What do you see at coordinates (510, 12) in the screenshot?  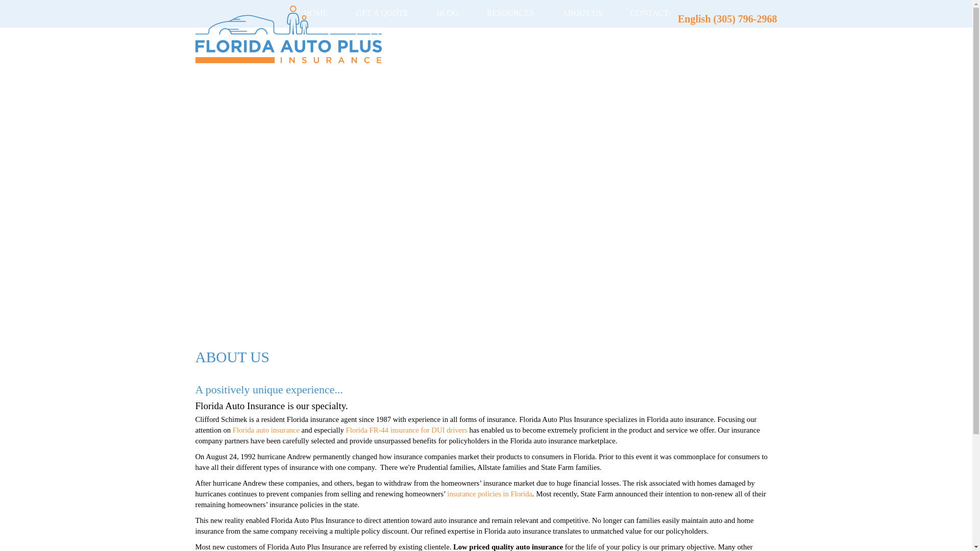 I see `RESOURCES` at bounding box center [510, 12].